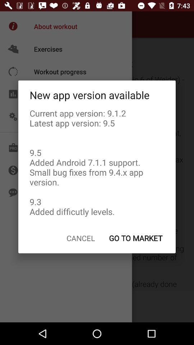 The height and width of the screenshot is (345, 194). Describe the element at coordinates (80, 238) in the screenshot. I see `open item at the bottom` at that location.